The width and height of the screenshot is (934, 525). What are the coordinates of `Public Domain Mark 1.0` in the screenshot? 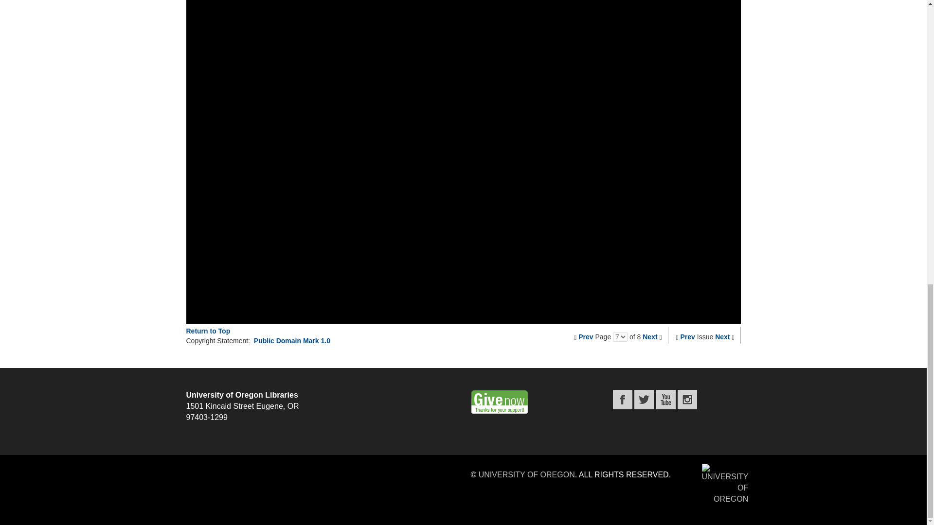 It's located at (292, 340).